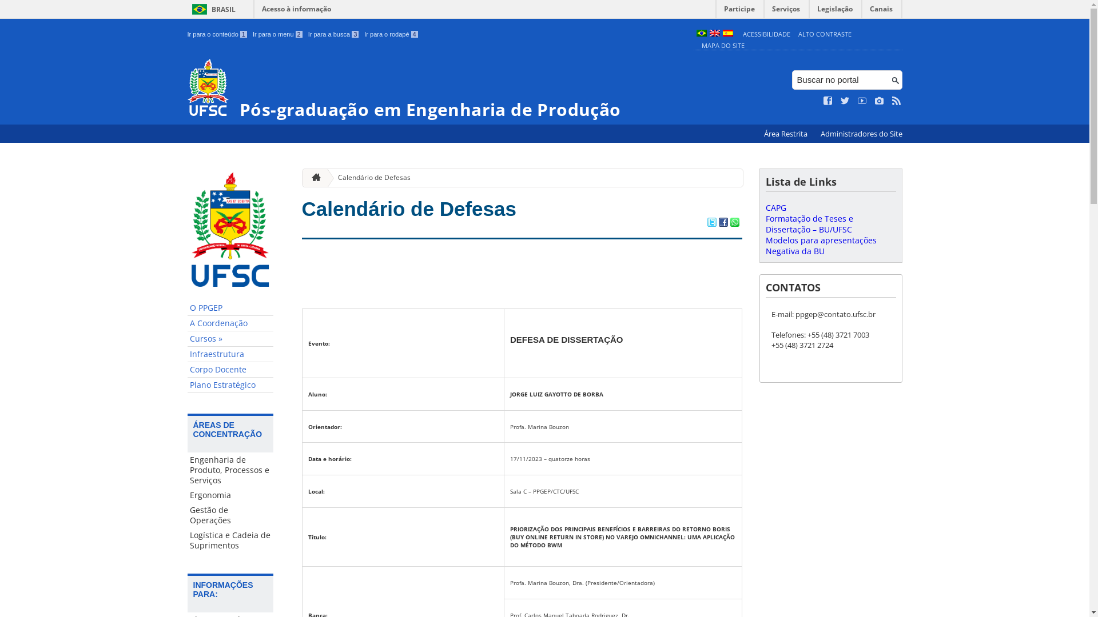 The image size is (1098, 617). Describe the element at coordinates (775, 208) in the screenshot. I see `CAPG` at that location.